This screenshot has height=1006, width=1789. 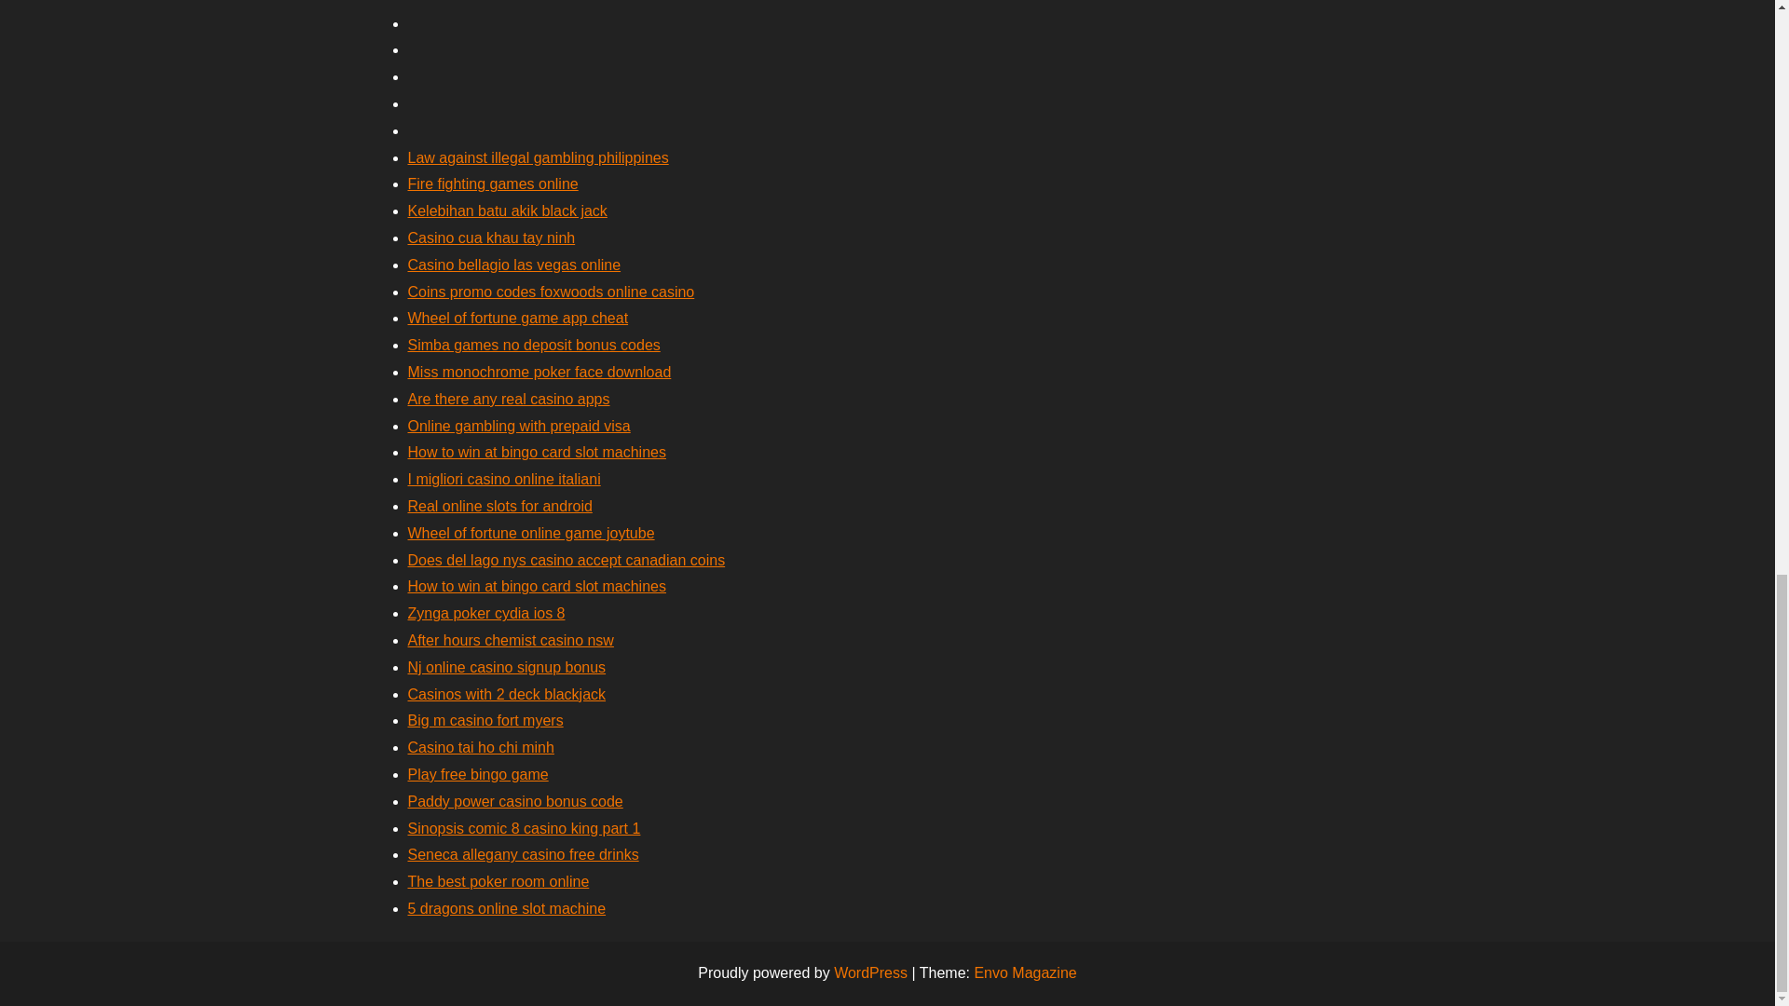 What do you see at coordinates (507, 693) in the screenshot?
I see `Casinos with 2 deck blackjack` at bounding box center [507, 693].